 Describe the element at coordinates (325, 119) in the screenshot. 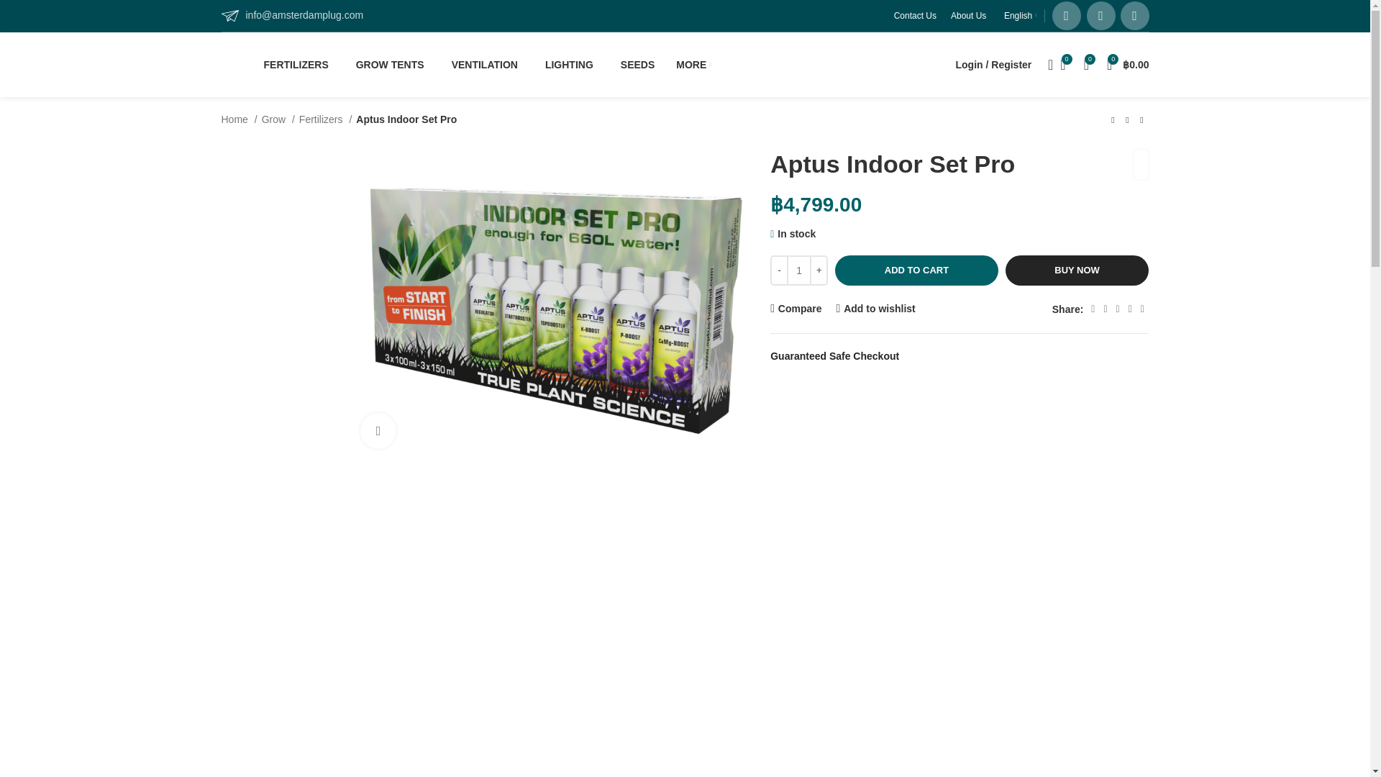

I see `Fertilizers` at that location.